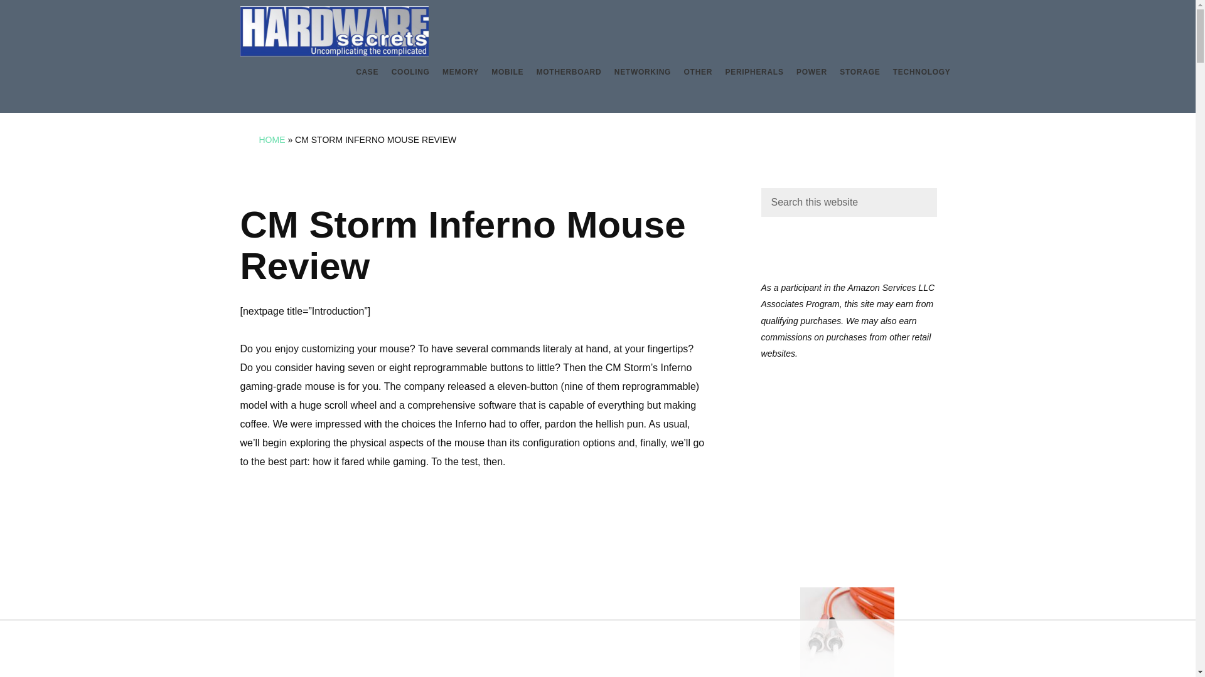 The width and height of the screenshot is (1205, 677). I want to click on POWER, so click(811, 73).